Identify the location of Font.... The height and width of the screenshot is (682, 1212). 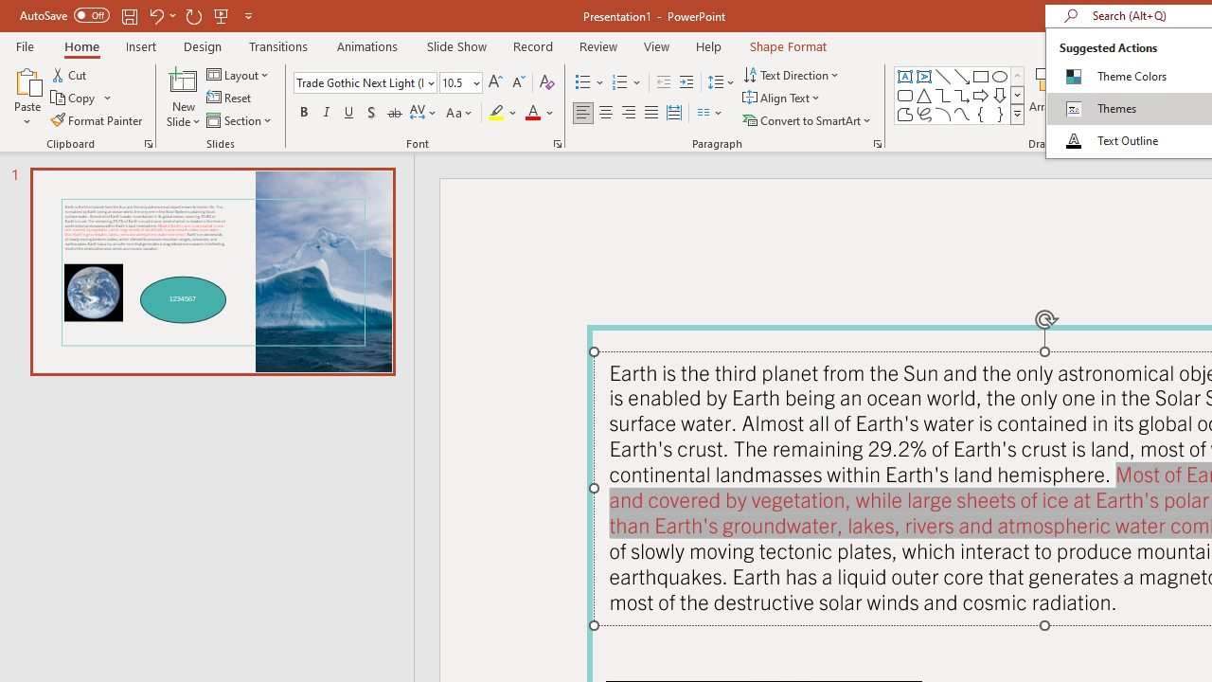
(557, 144).